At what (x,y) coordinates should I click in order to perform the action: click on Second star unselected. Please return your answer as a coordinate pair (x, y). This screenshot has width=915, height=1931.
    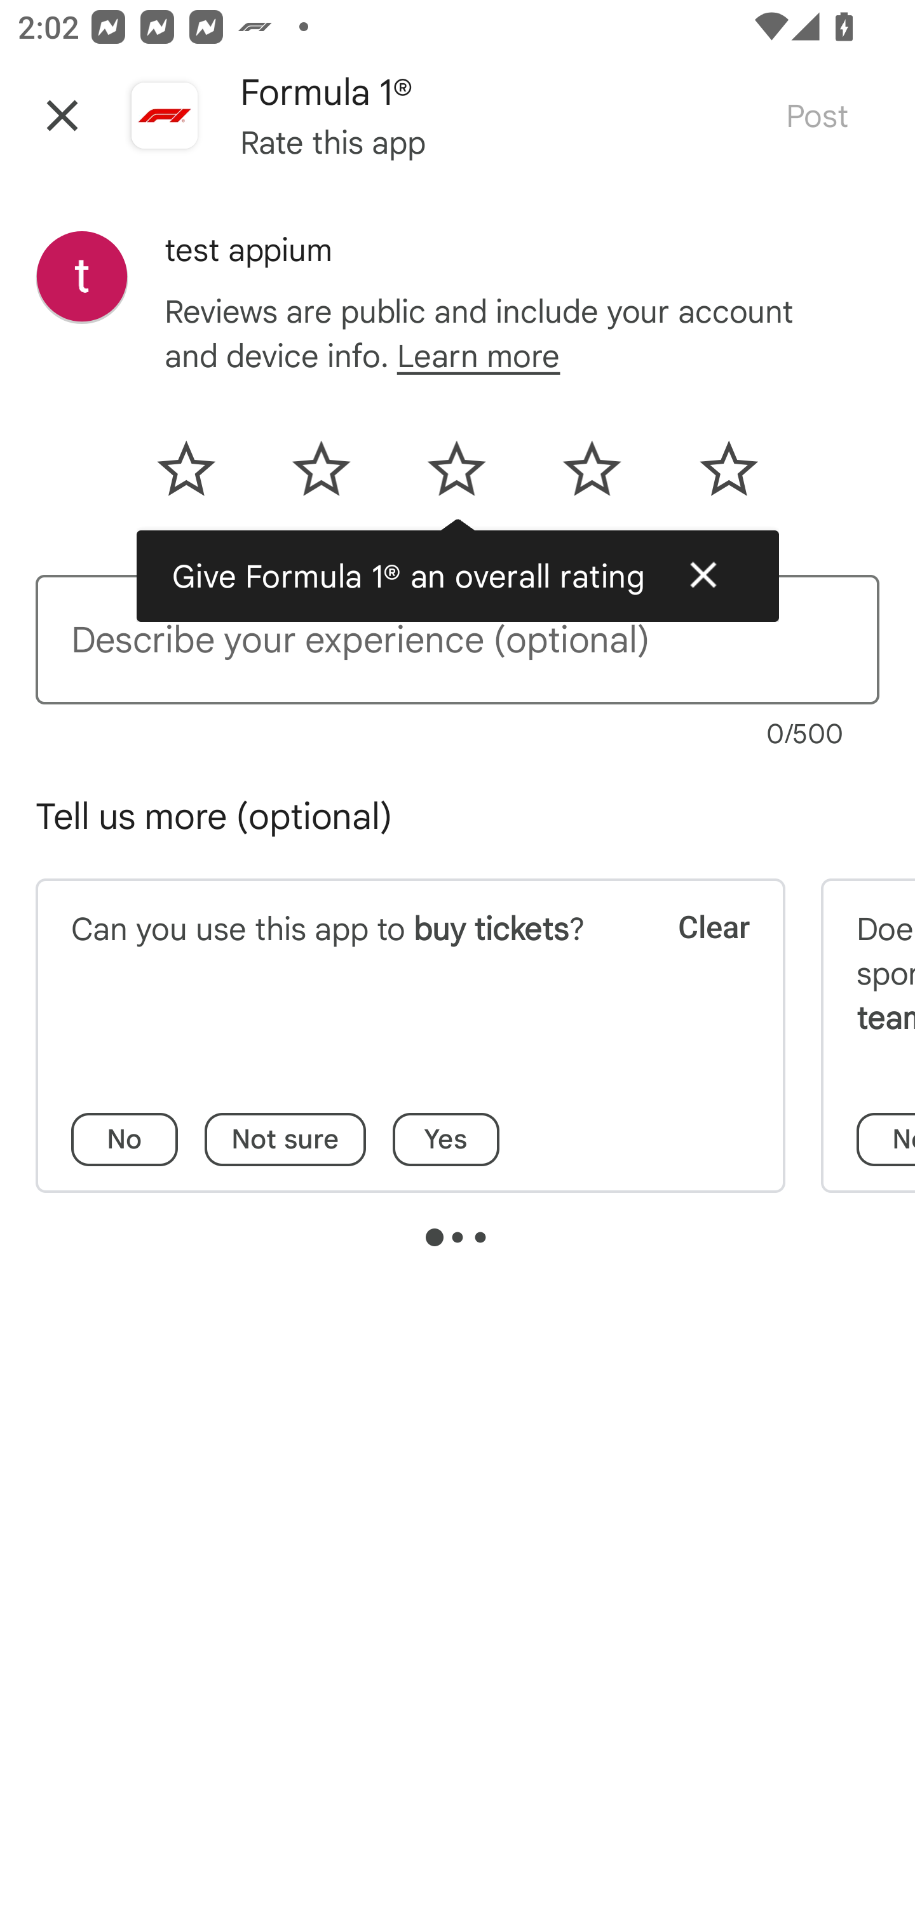
    Looking at the image, I should click on (321, 476).